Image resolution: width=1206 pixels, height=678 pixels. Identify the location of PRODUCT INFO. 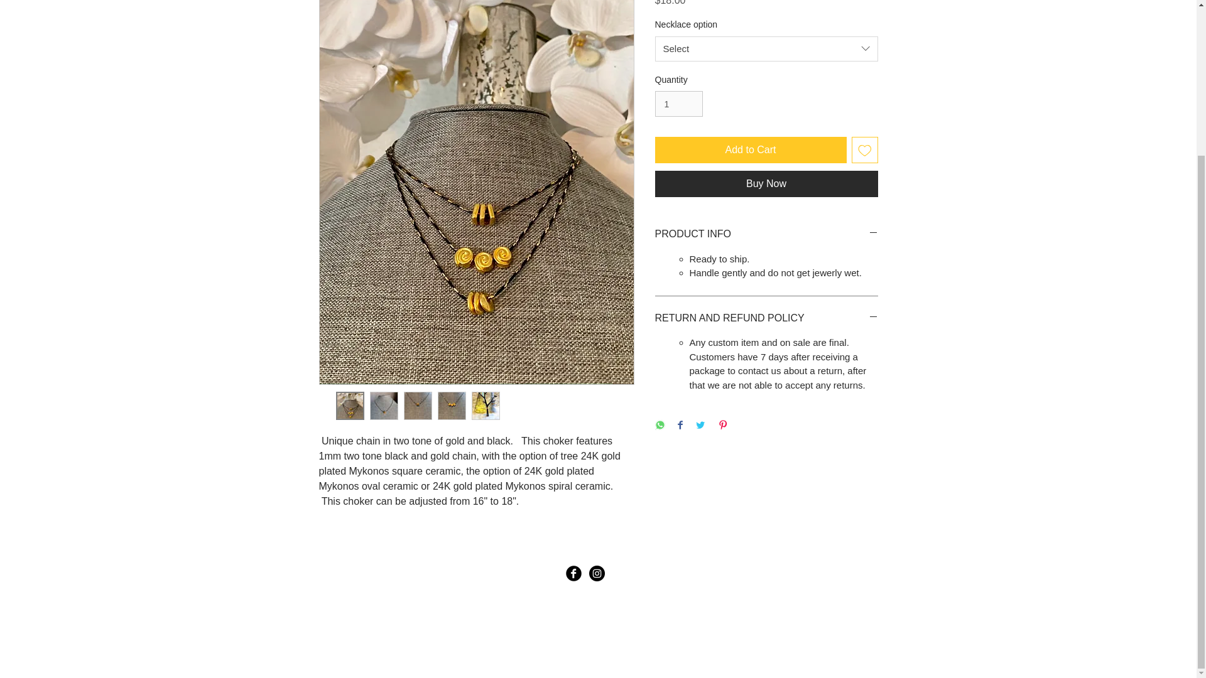
(766, 234).